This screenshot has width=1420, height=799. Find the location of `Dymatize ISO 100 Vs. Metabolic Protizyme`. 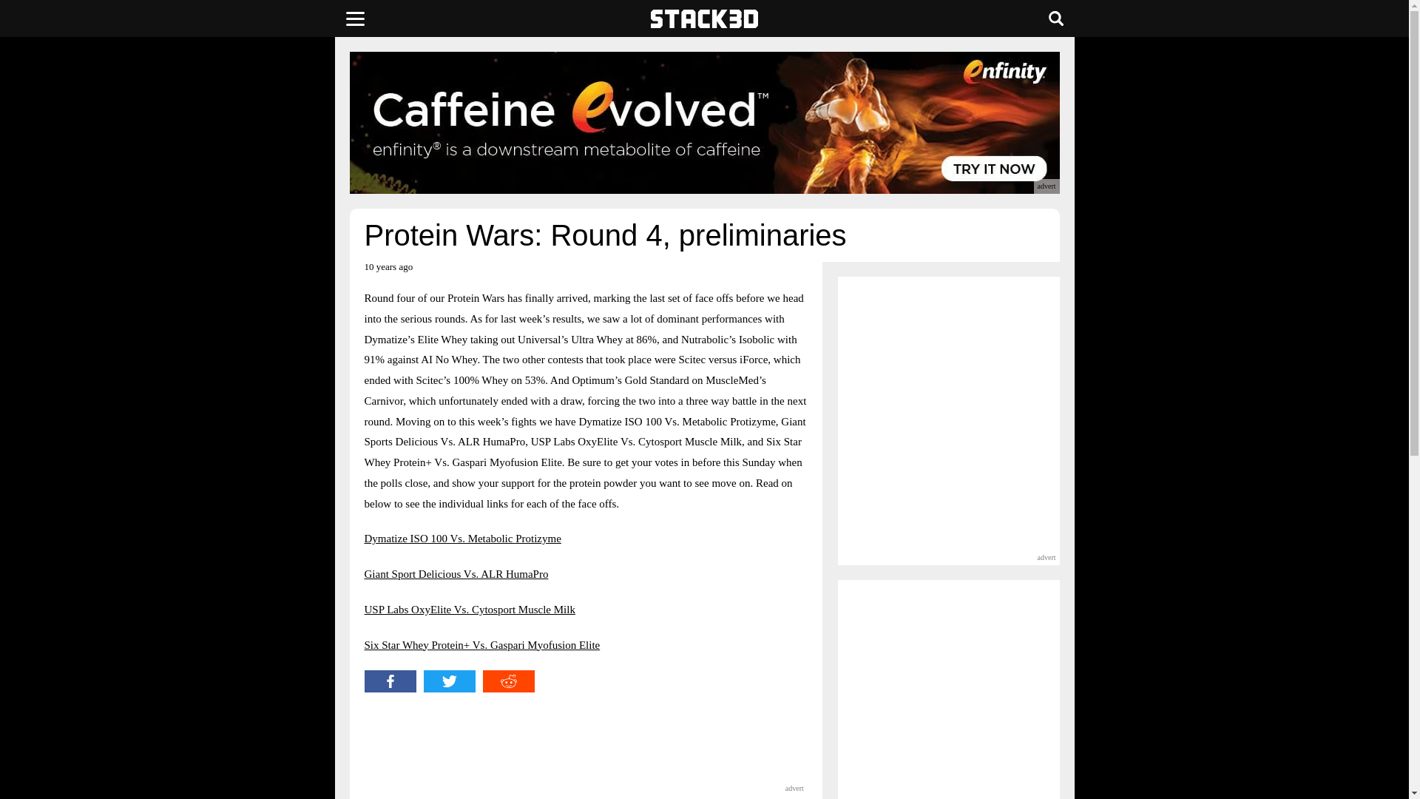

Dymatize ISO 100 Vs. Metabolic Protizyme is located at coordinates (461, 539).